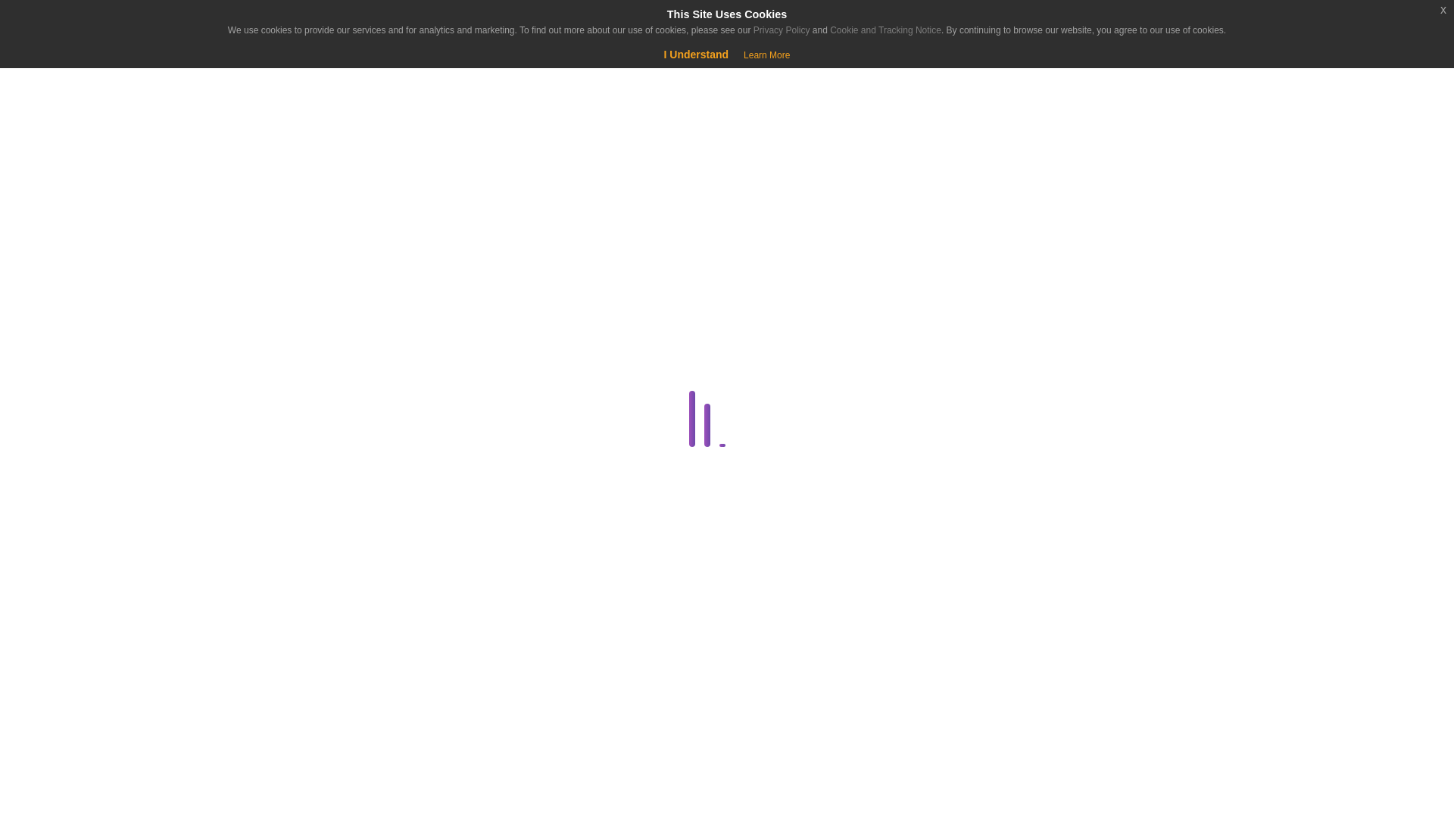  What do you see at coordinates (281, 495) in the screenshot?
I see `Dedicated Server Guides` at bounding box center [281, 495].